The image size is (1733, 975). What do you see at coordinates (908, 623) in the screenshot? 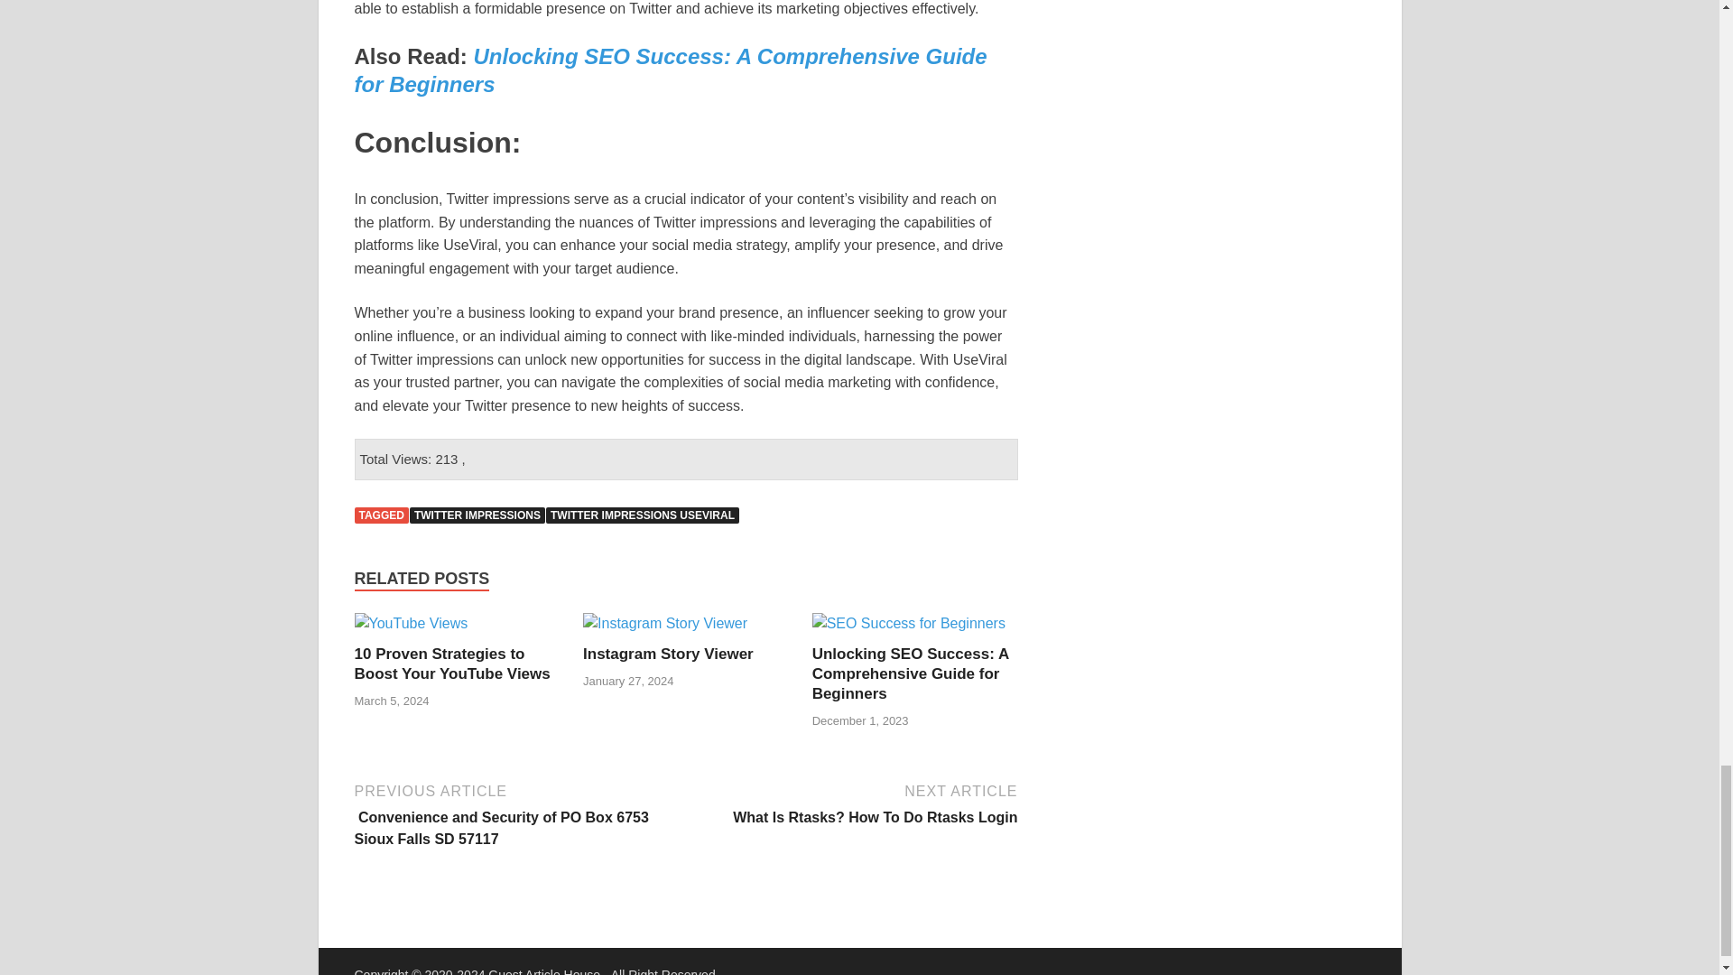
I see `Unlocking SEO Success: A Comprehensive Guide for Beginners` at bounding box center [908, 623].